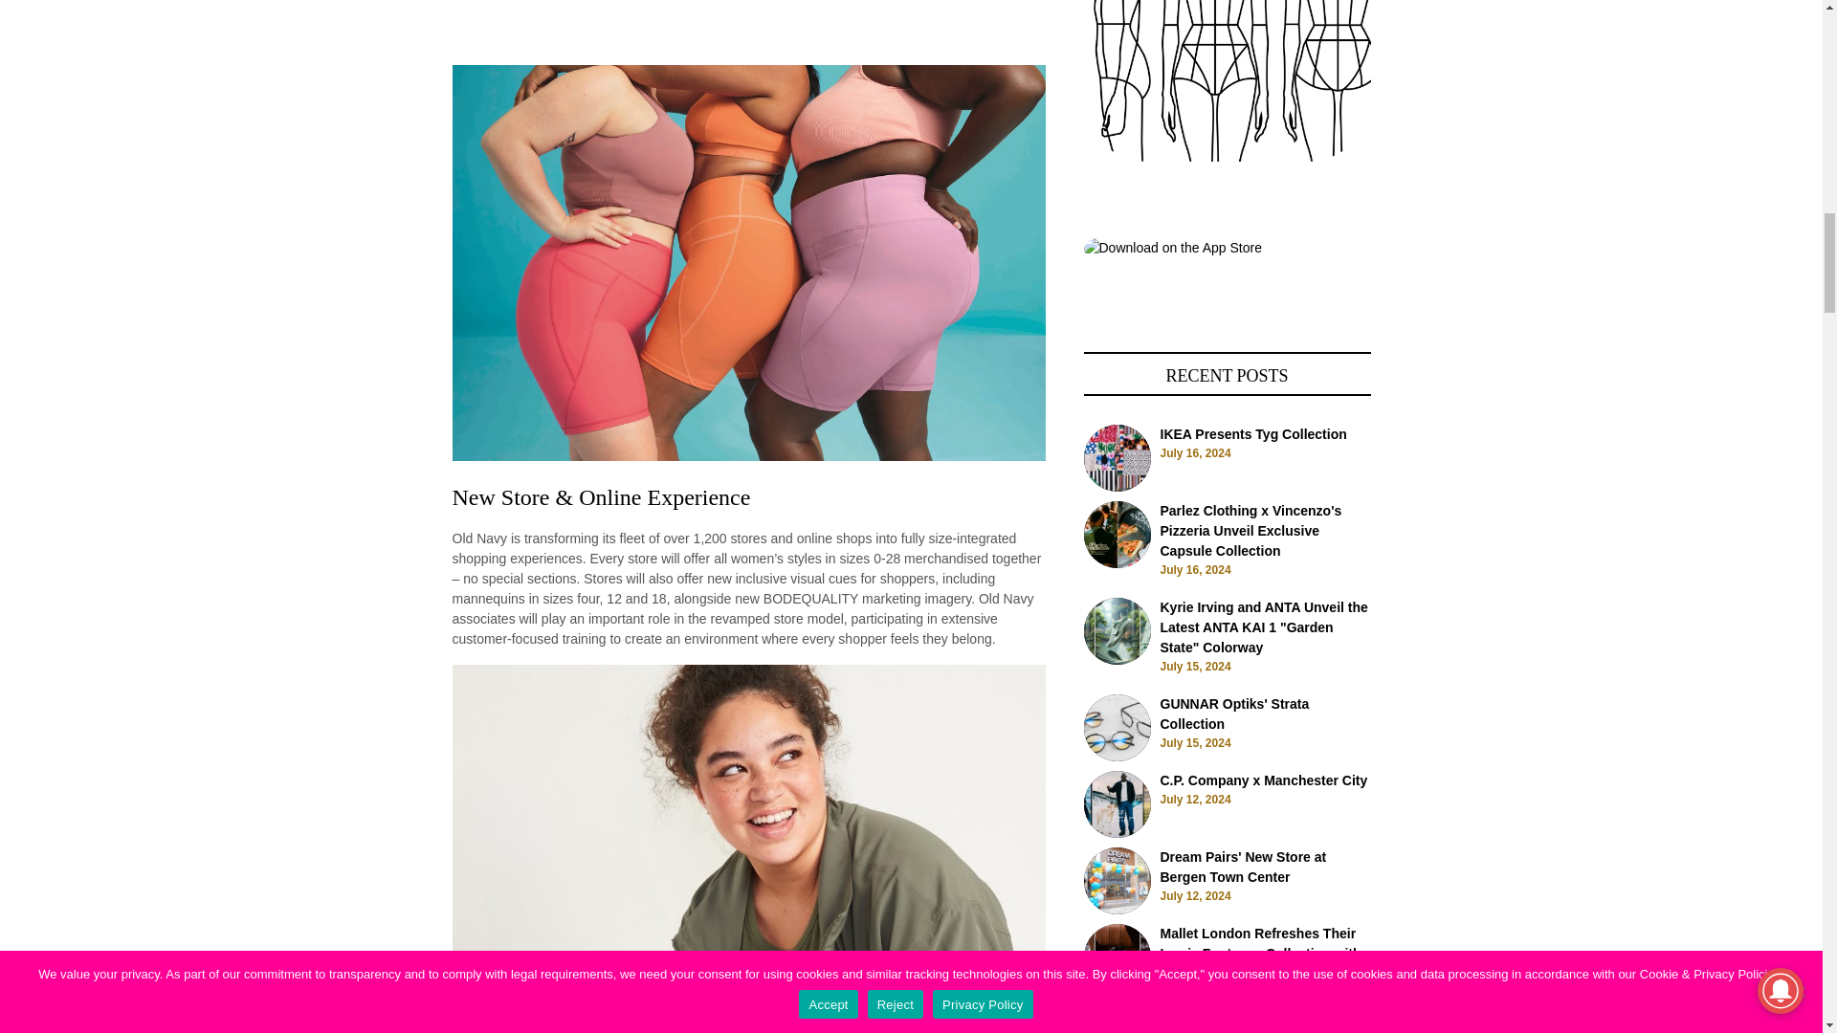 The image size is (1837, 1033). What do you see at coordinates (748, 4) in the screenshot?
I see `Advertisement` at bounding box center [748, 4].